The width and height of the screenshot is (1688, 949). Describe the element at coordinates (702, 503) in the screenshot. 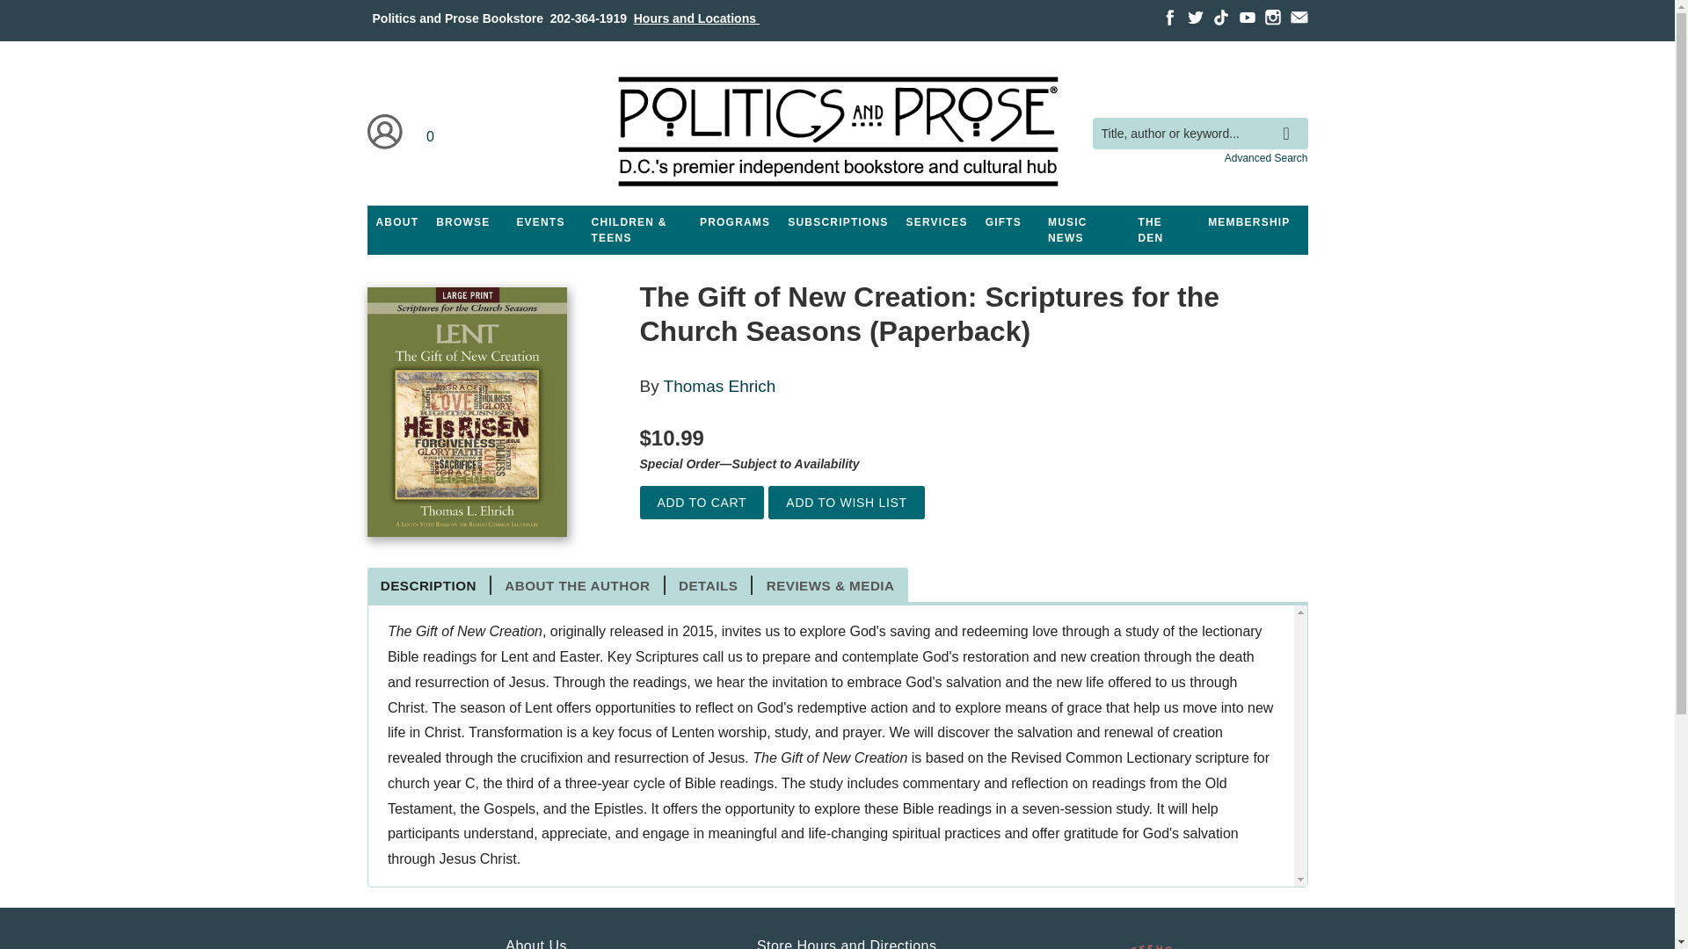

I see `Add to Cart` at that location.